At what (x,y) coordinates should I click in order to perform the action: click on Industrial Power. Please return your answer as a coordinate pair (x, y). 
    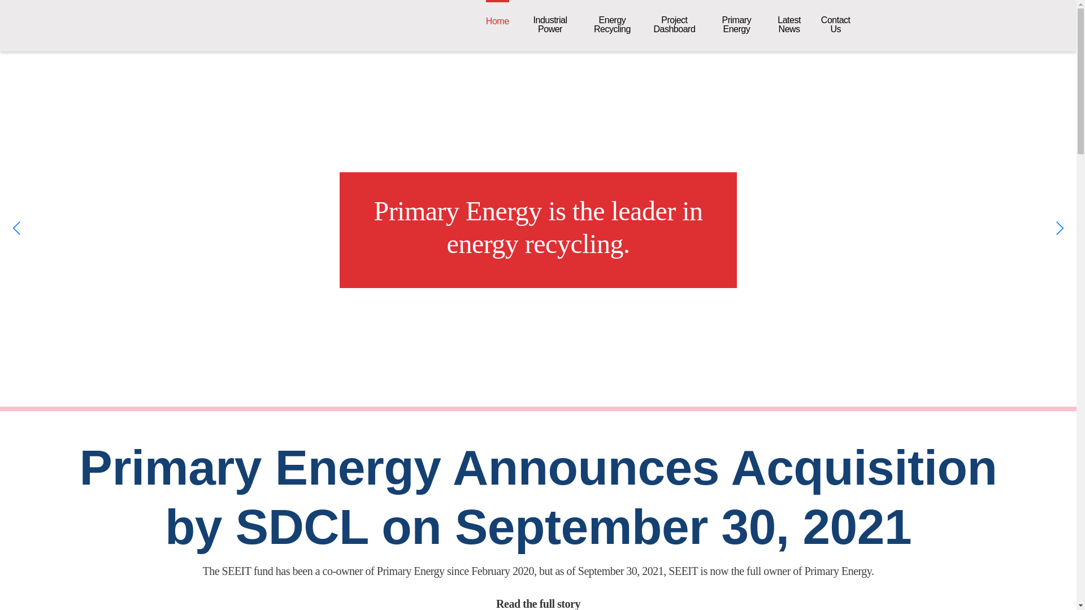
    Looking at the image, I should click on (549, 25).